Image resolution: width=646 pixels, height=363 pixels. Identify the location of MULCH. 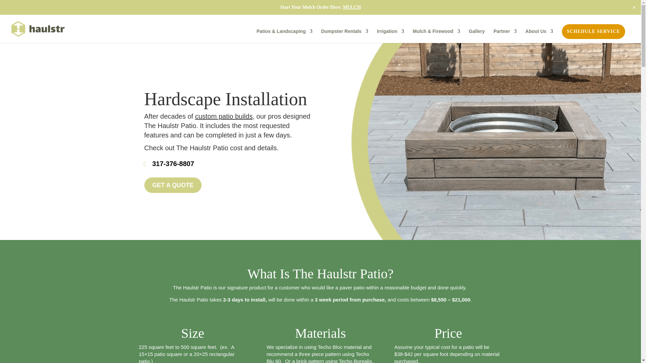
(352, 7).